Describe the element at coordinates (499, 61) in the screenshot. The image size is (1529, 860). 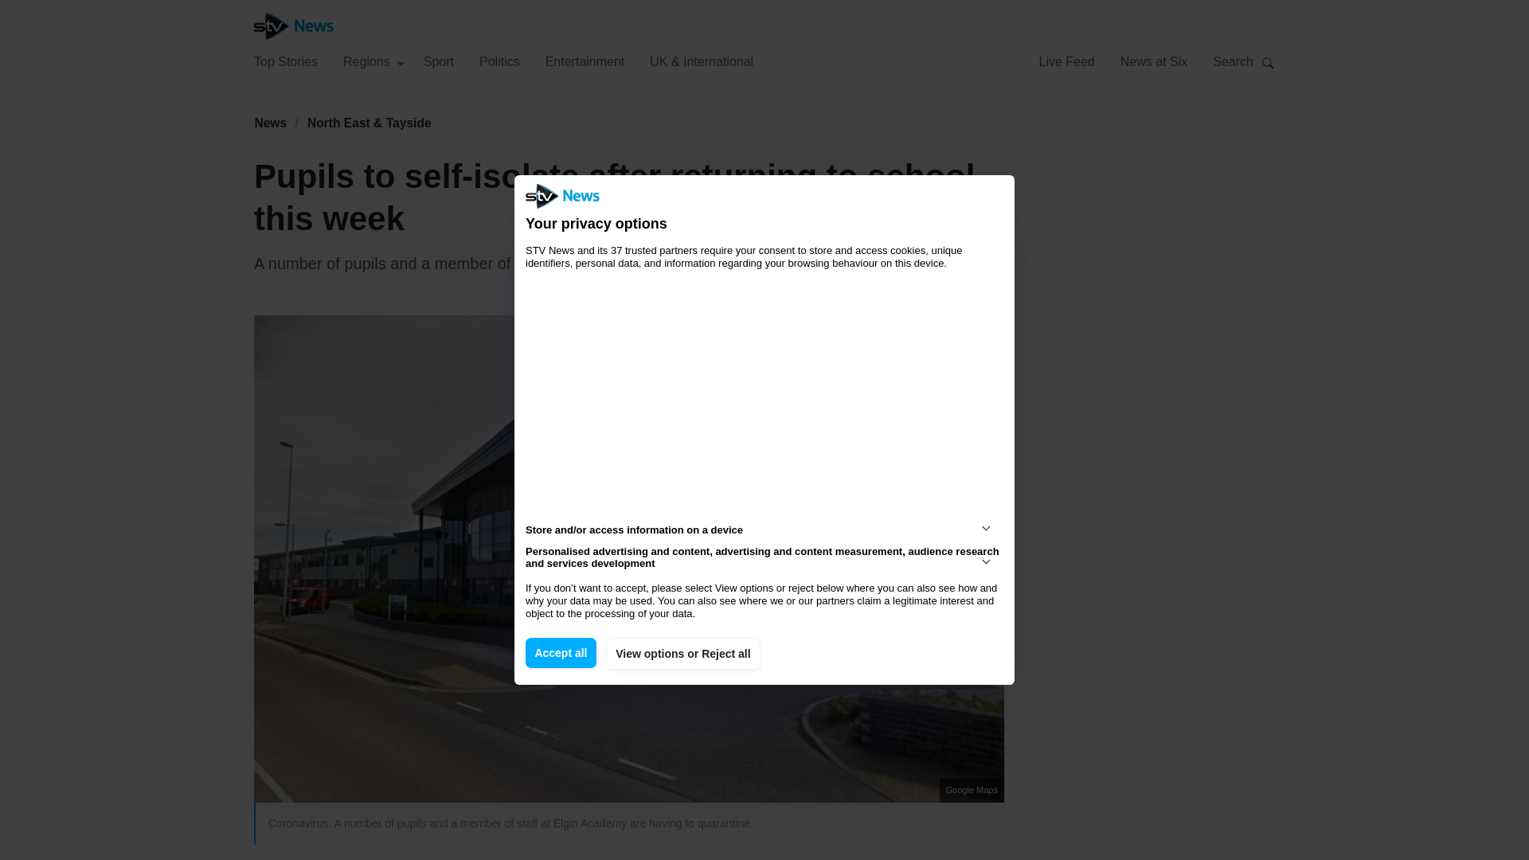
I see `Politics` at that location.